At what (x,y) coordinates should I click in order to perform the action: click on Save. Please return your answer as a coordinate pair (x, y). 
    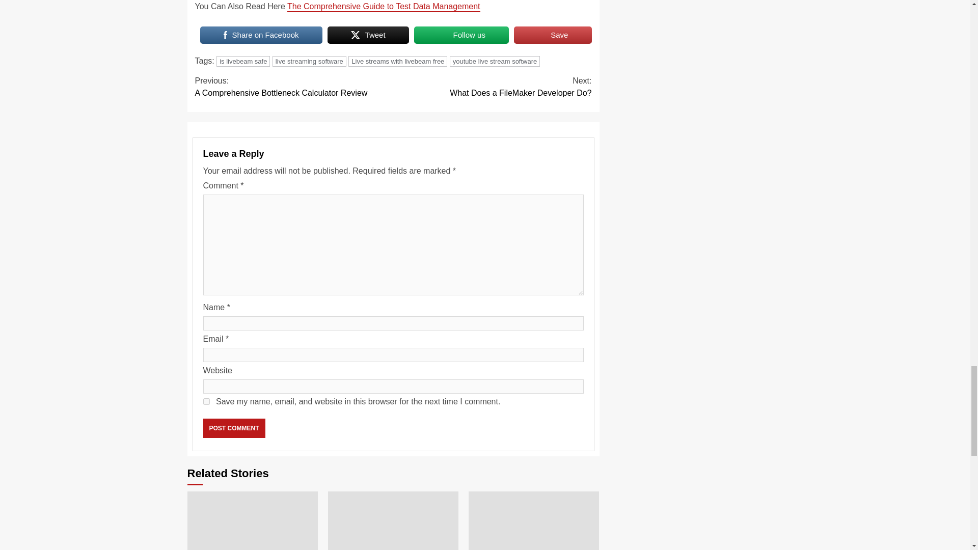
    Looking at the image, I should click on (368, 35).